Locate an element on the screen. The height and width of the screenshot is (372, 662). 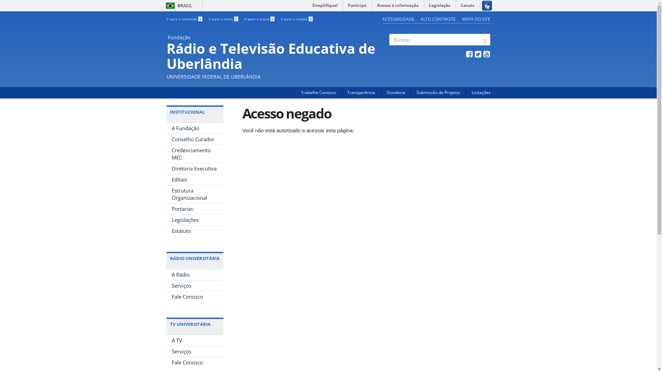
Ir para a busca 3 is located at coordinates (259, 19).